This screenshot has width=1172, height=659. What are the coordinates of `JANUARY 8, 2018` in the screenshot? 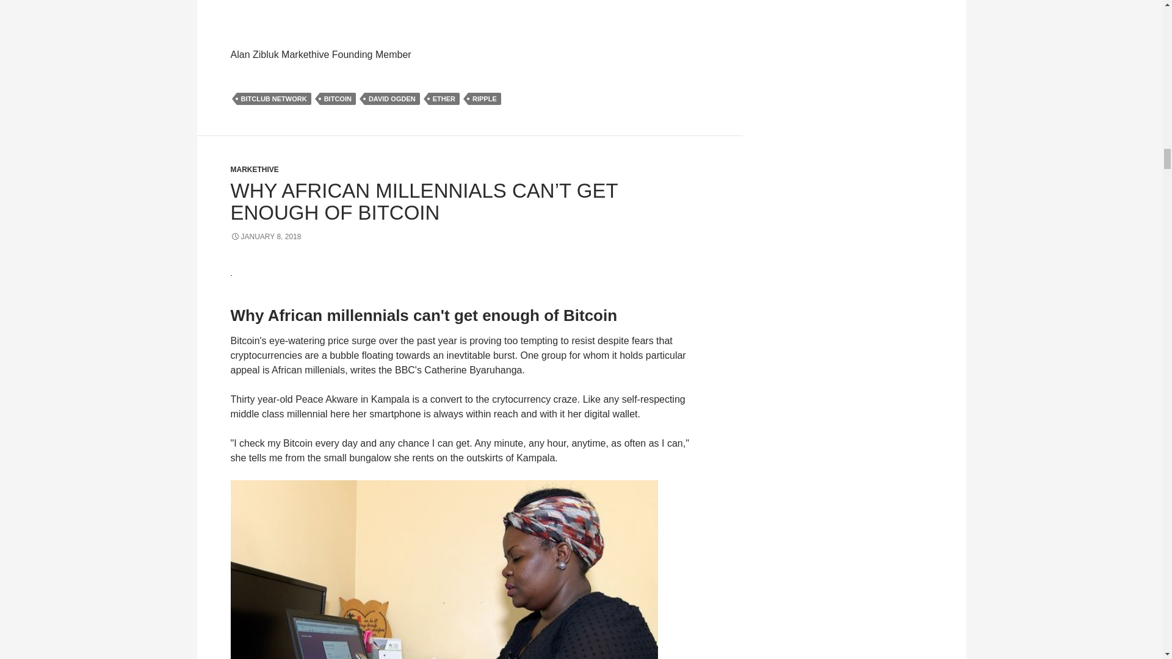 It's located at (266, 237).